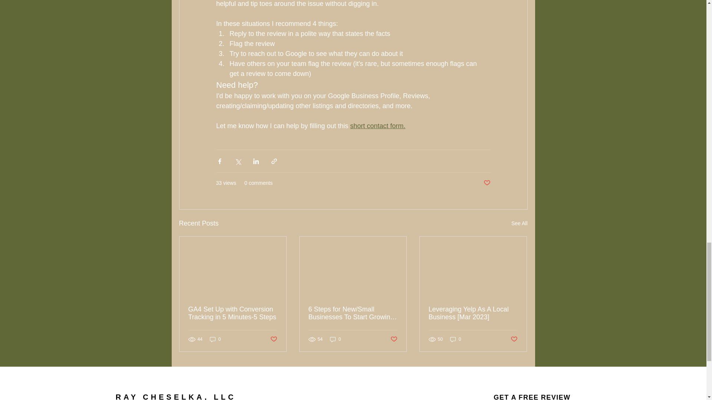 Image resolution: width=712 pixels, height=400 pixels. Describe the element at coordinates (215, 339) in the screenshot. I see `0` at that location.